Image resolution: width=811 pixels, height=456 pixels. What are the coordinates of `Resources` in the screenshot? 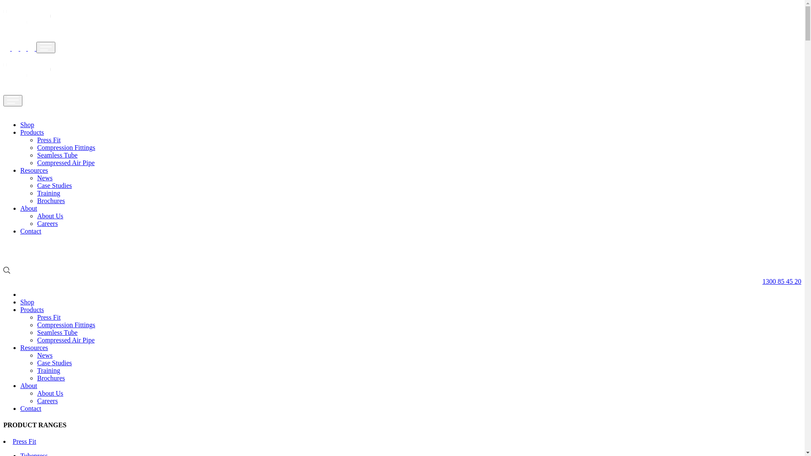 It's located at (34, 348).